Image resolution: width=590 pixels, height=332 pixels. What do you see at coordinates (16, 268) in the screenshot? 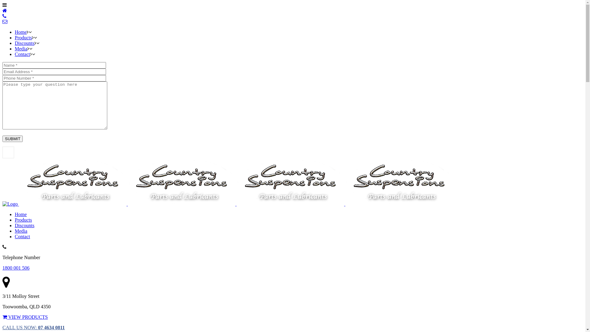
I see `1800 001 506` at bounding box center [16, 268].